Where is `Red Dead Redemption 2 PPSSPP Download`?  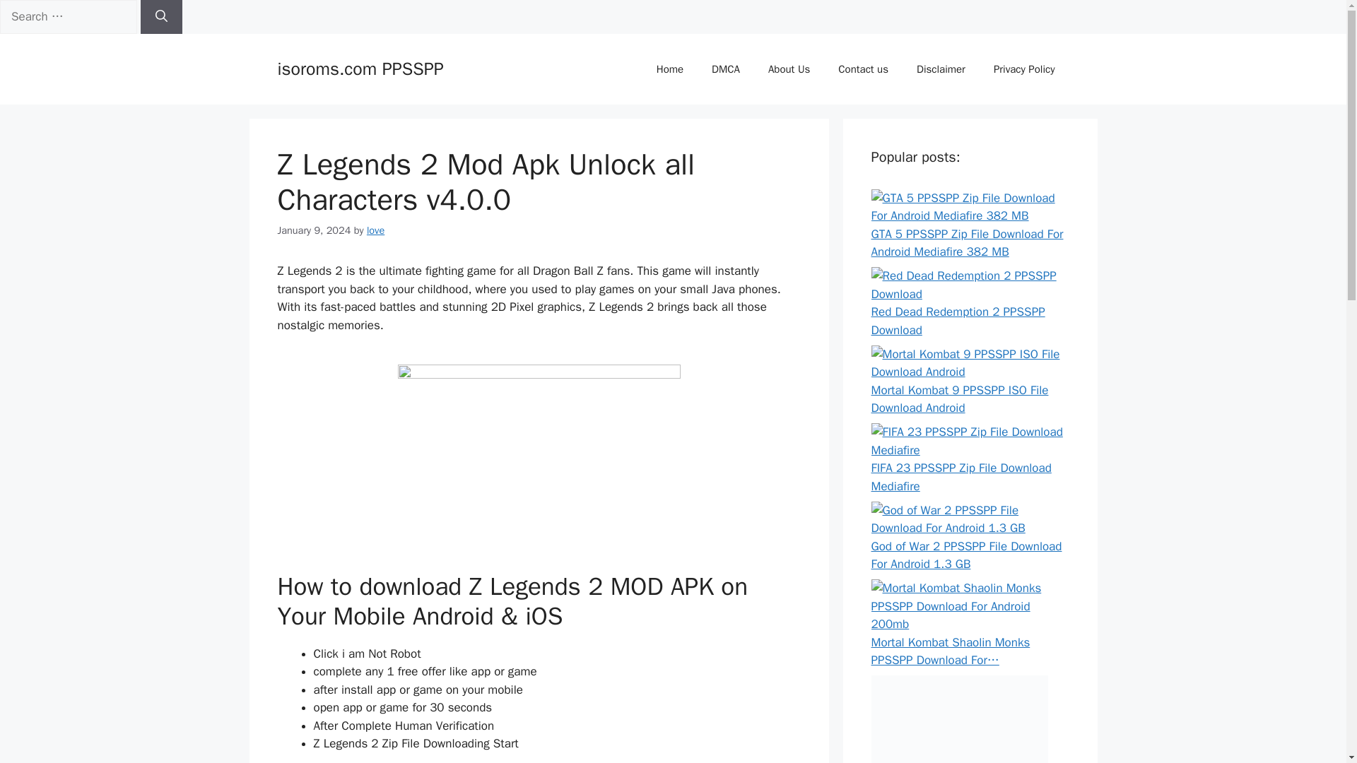 Red Dead Redemption 2 PPSSPP Download is located at coordinates (970, 285).